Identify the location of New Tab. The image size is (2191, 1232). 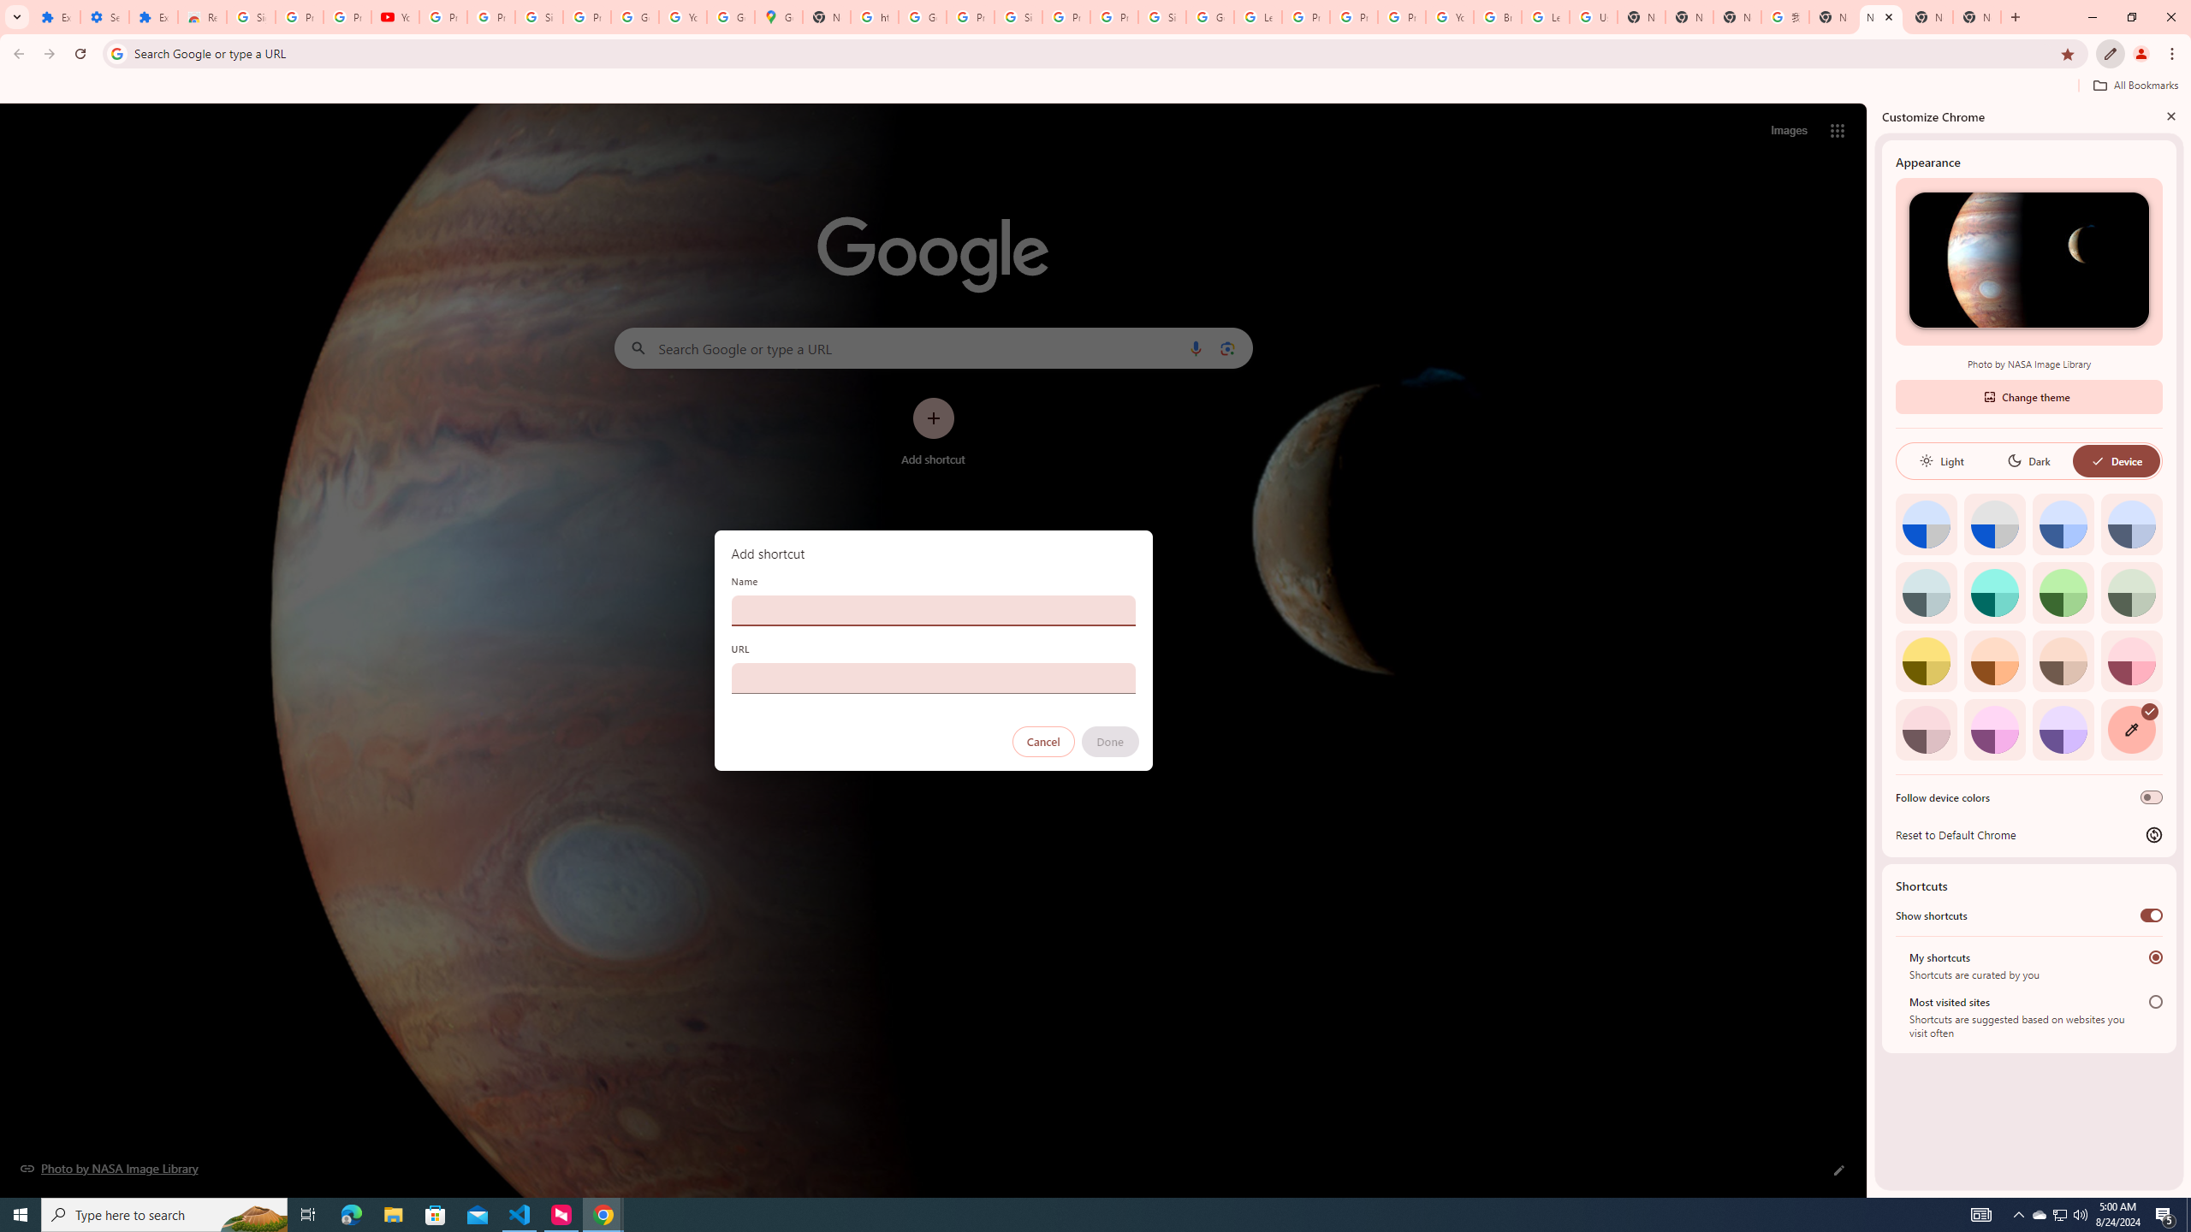
(1977, 17).